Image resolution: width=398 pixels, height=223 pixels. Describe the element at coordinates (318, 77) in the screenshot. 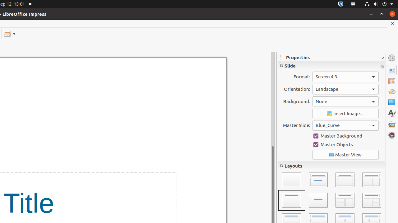

I see `Font Name` at that location.